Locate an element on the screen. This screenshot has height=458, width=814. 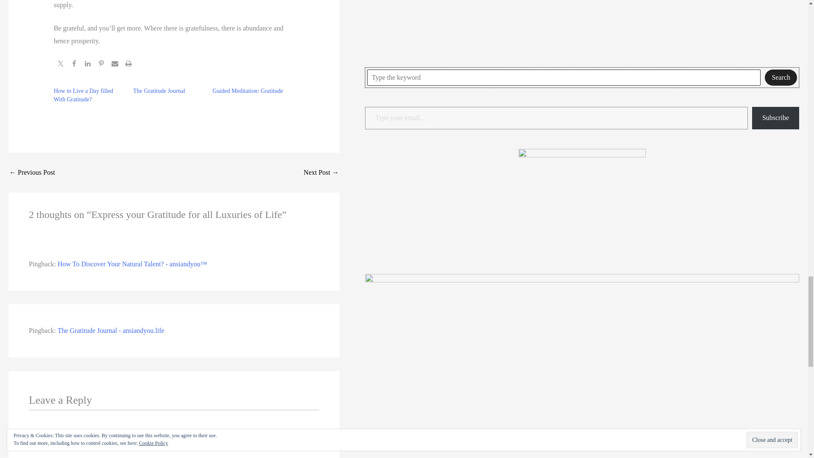
Guided Meditation: Gratitude is located at coordinates (248, 91).